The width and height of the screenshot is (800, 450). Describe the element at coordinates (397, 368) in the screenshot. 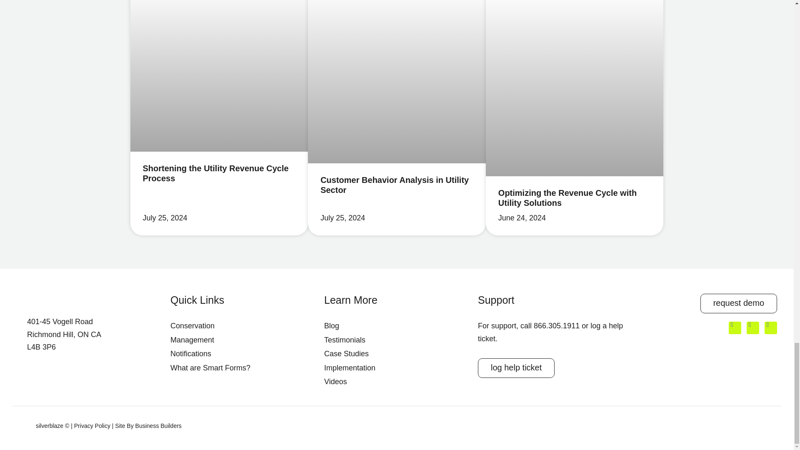

I see `Implementation` at that location.